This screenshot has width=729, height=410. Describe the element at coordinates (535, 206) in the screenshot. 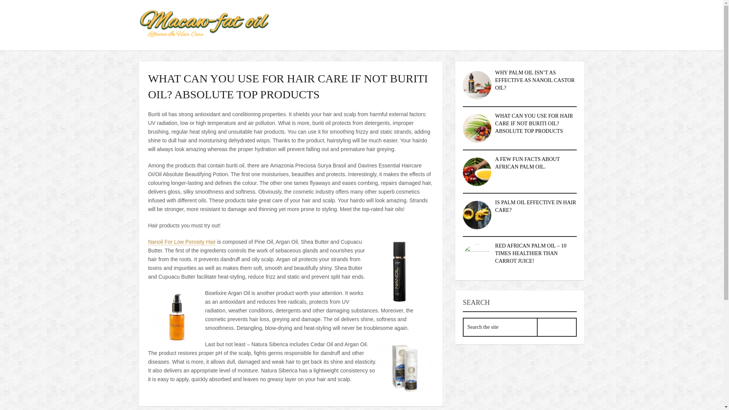

I see `IS PALM OIL EFFECTIVE IN HAIR CARE?` at that location.